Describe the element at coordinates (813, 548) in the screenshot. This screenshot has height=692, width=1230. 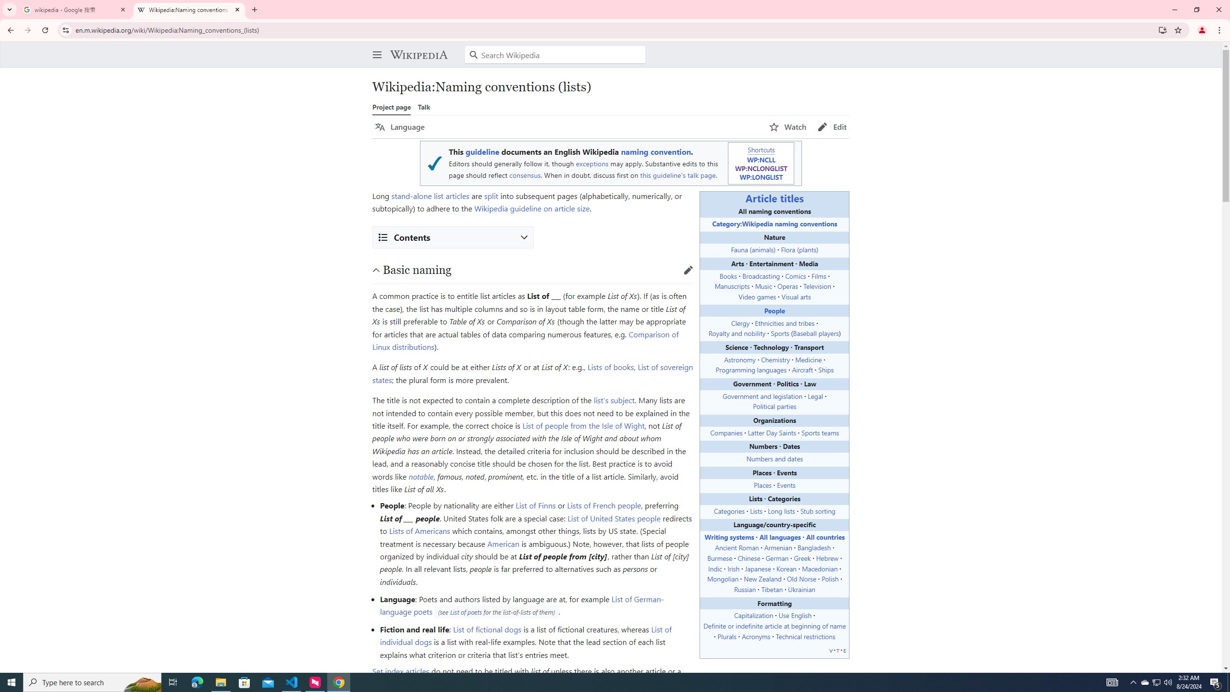
I see `Bangladesh` at that location.